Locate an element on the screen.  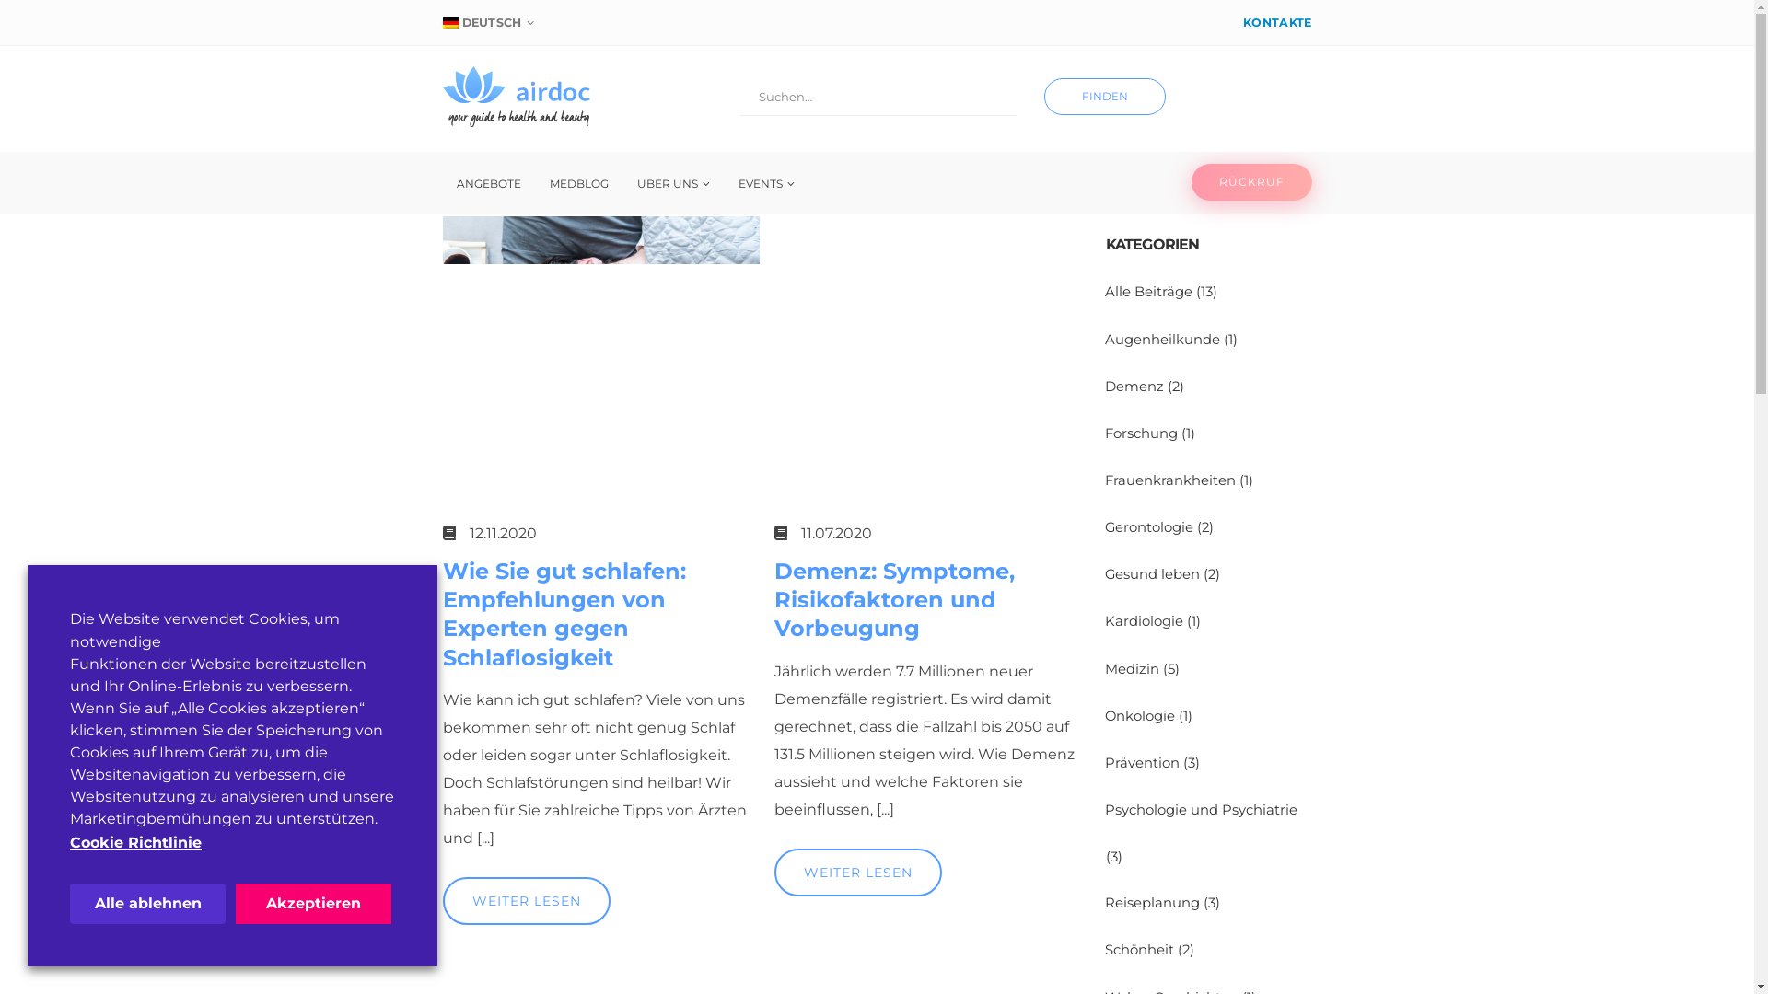
Augenheilkunde is located at coordinates (1162, 340).